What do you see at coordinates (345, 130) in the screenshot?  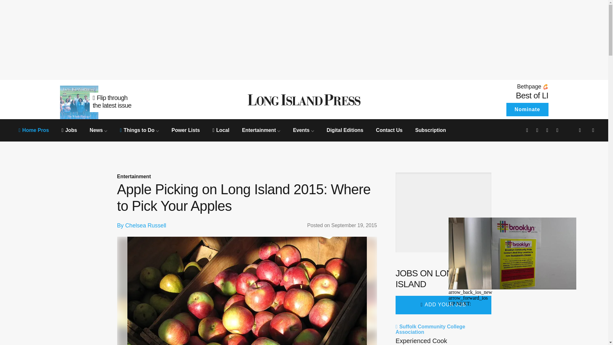 I see `Digital Editions` at bounding box center [345, 130].